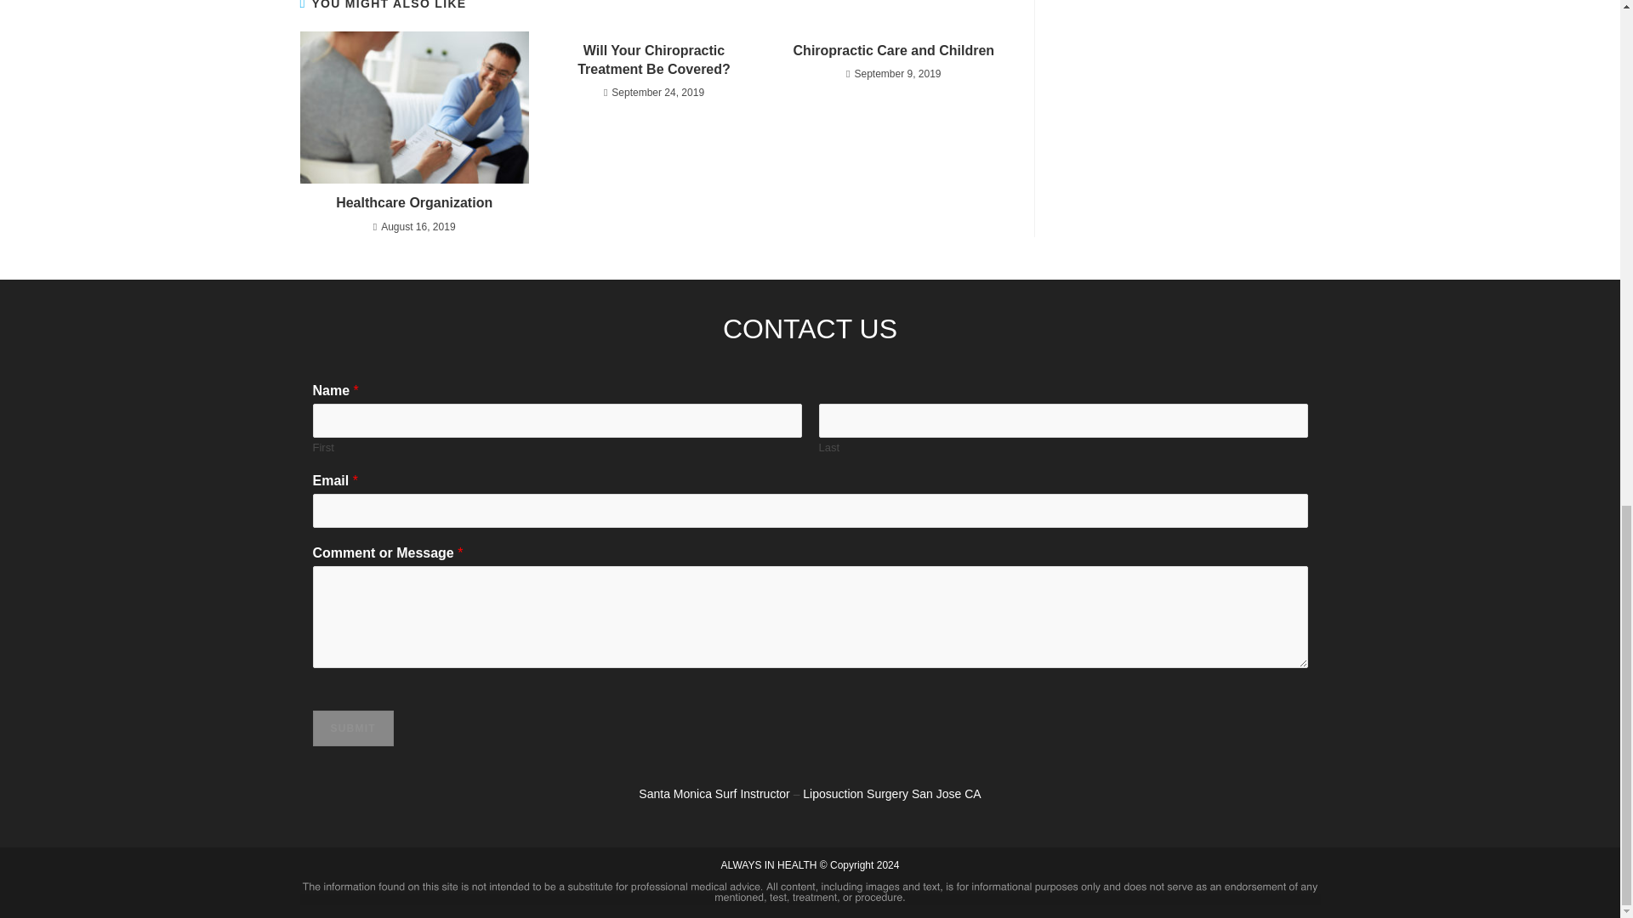  I want to click on Santa Monica Surf Instructor, so click(713, 793).